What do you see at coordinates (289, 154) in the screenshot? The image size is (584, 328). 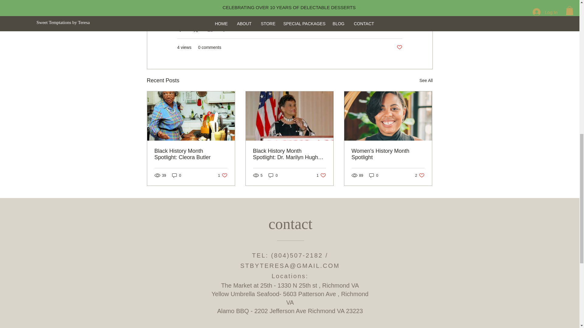 I see `Black History Month Spotlight: Dr. Marilyn Hughes Gaston` at bounding box center [289, 154].